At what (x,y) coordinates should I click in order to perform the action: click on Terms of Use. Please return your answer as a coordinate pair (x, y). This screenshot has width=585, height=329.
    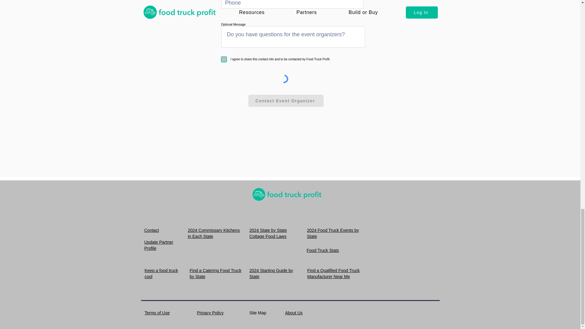
    Looking at the image, I should click on (157, 313).